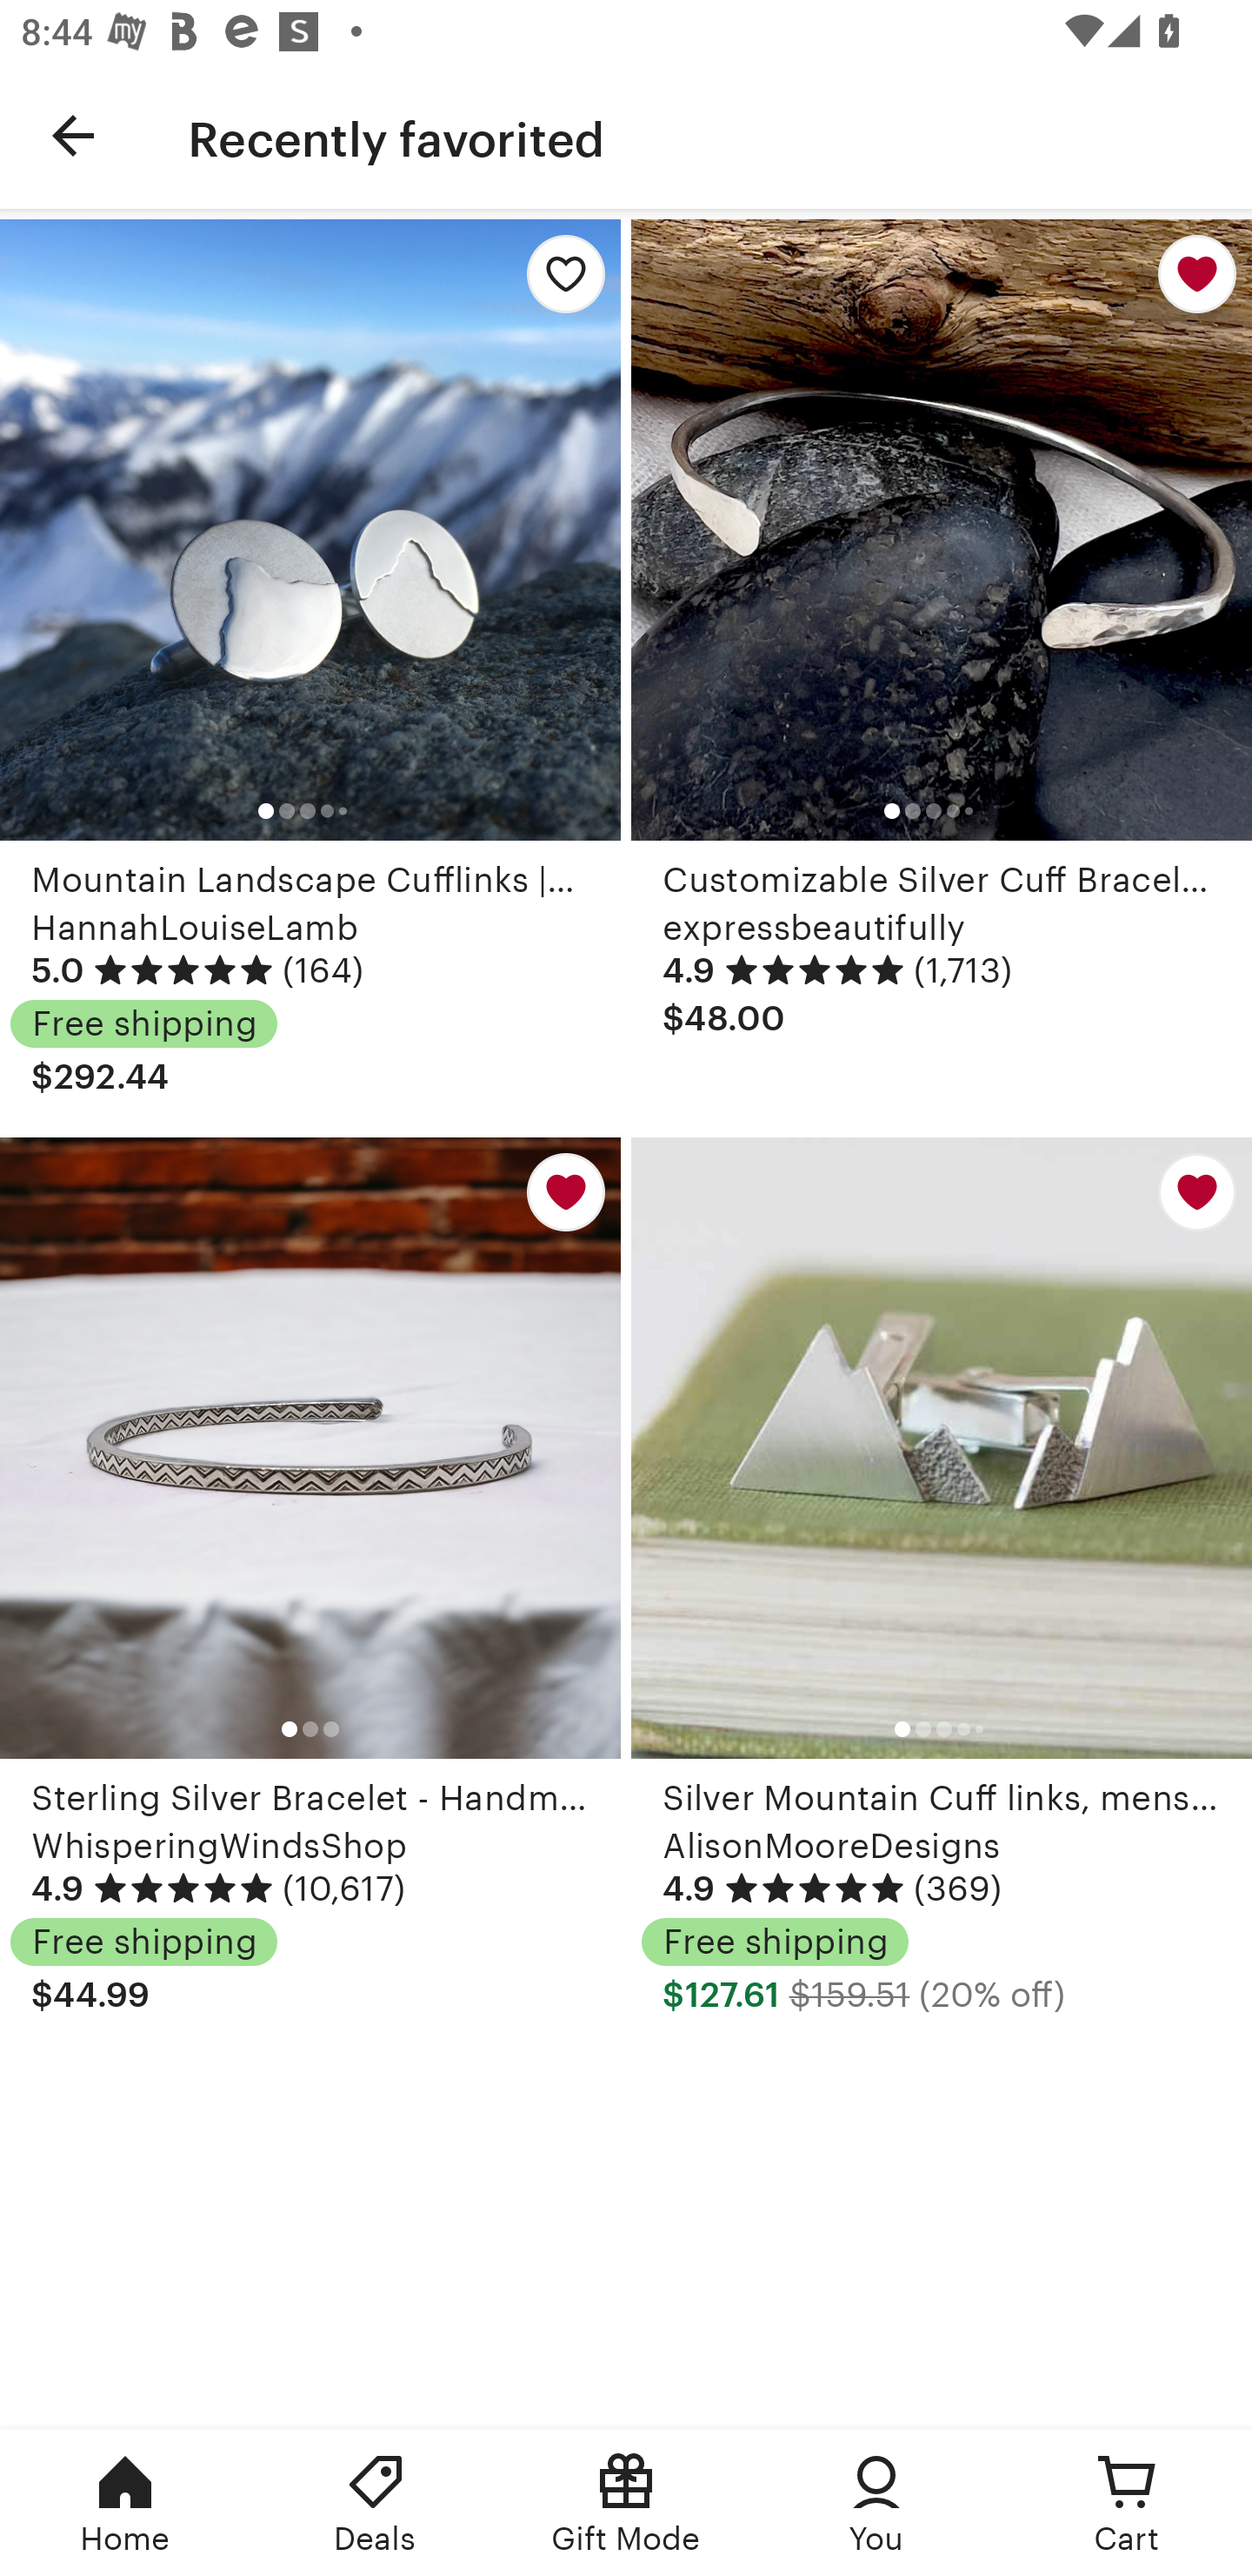  I want to click on Gift Mode, so click(626, 2503).